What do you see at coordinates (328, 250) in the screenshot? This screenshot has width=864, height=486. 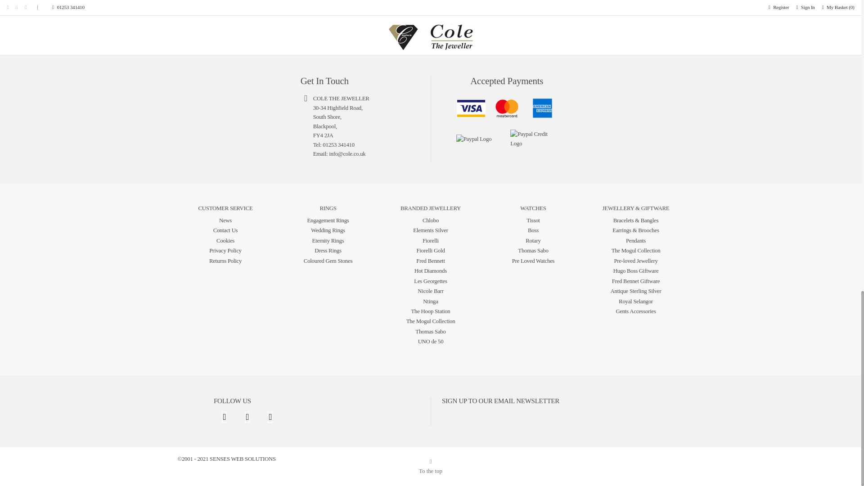 I see `Dress Rings` at bounding box center [328, 250].